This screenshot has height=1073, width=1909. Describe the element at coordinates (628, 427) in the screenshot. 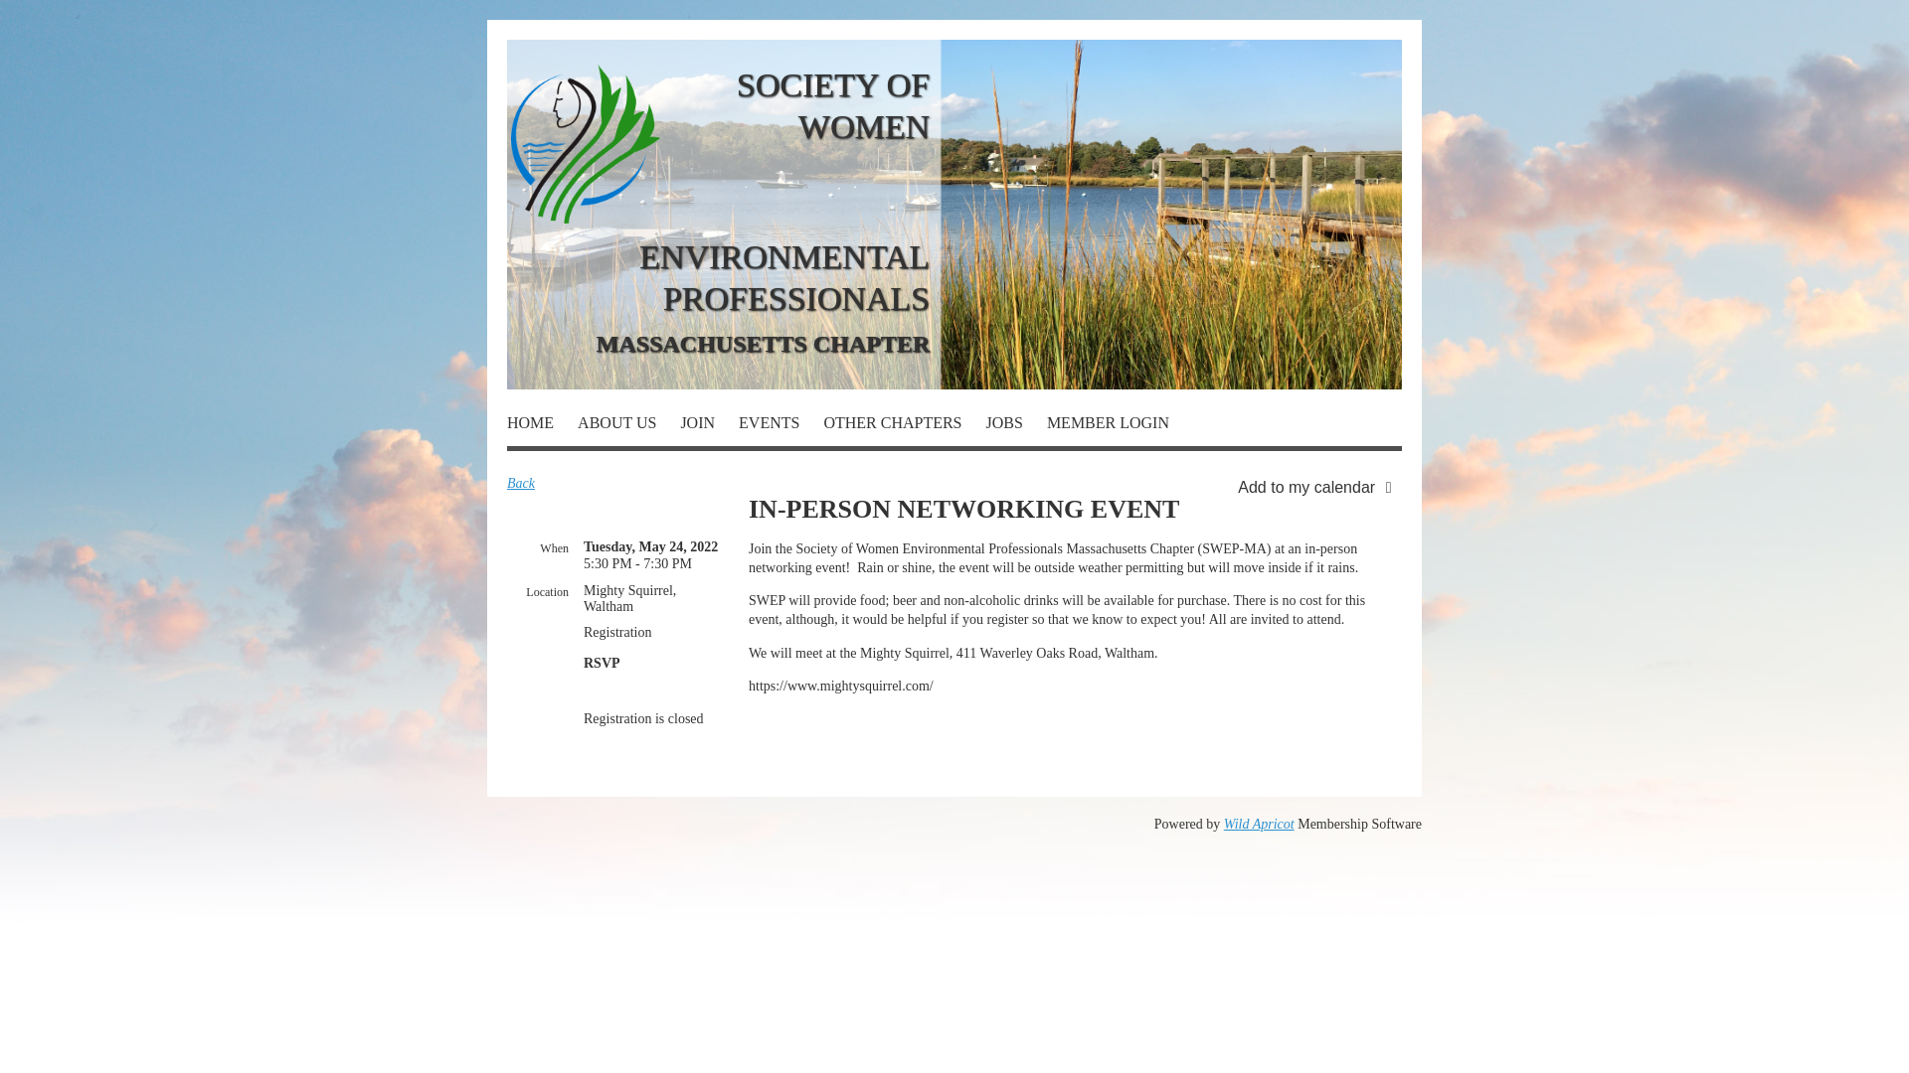

I see `ABOUT US` at that location.